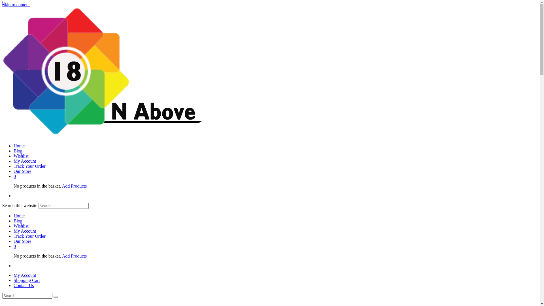 The image size is (544, 306). Describe the element at coordinates (21, 226) in the screenshot. I see `Wishlist` at that location.